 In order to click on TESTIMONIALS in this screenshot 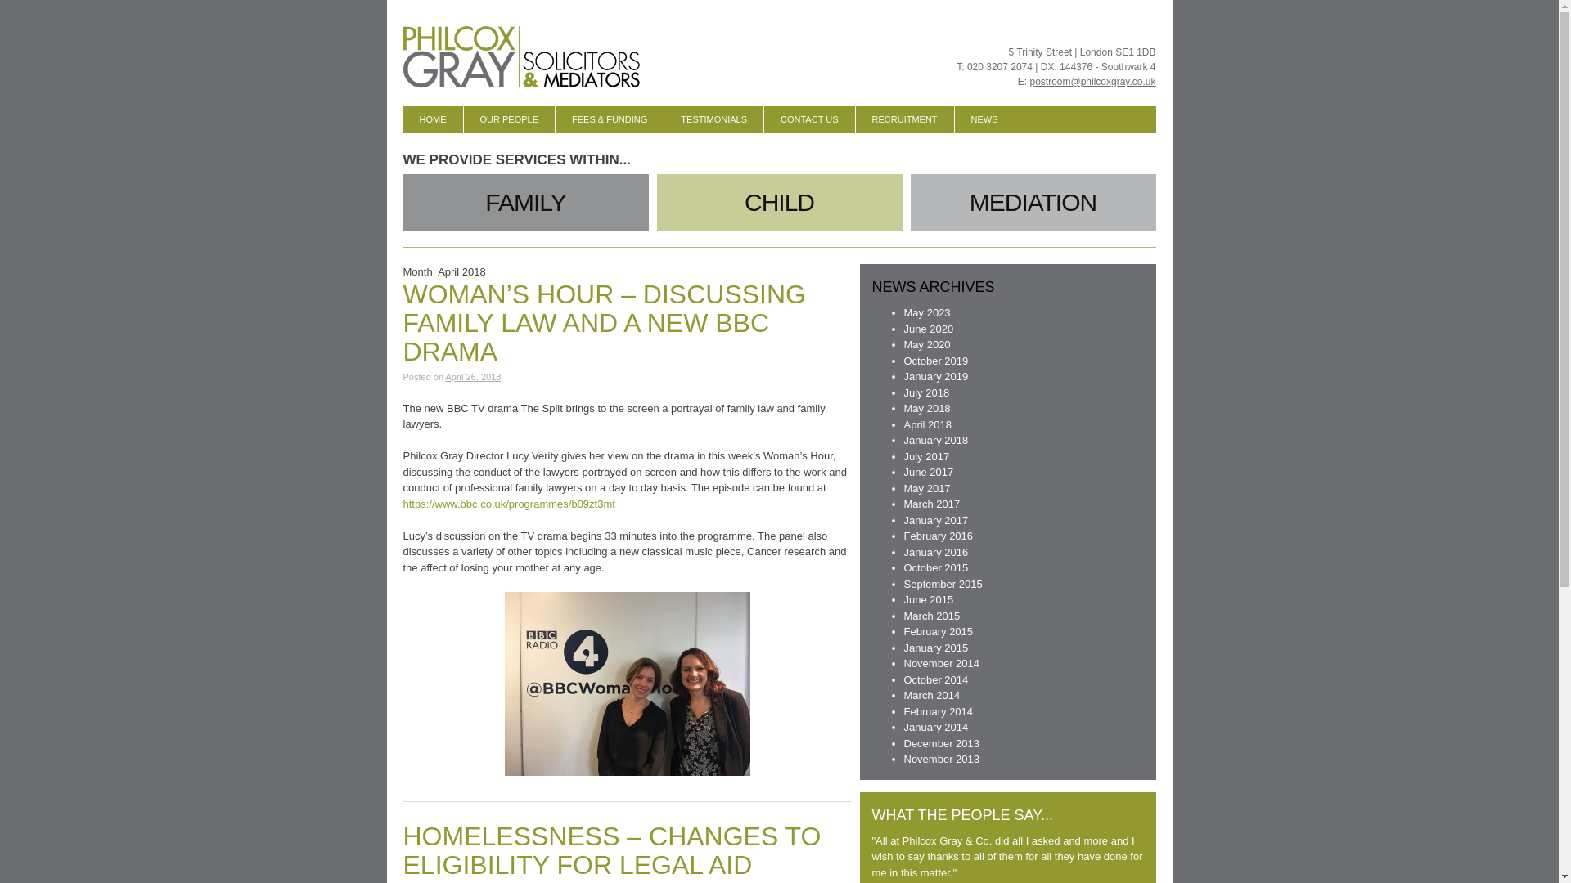, I will do `click(713, 119)`.